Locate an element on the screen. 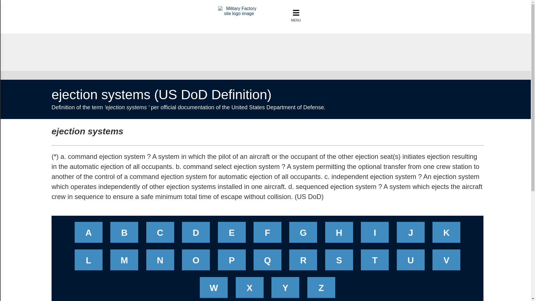 The width and height of the screenshot is (535, 301). Military Weapons is located at coordinates (239, 13).